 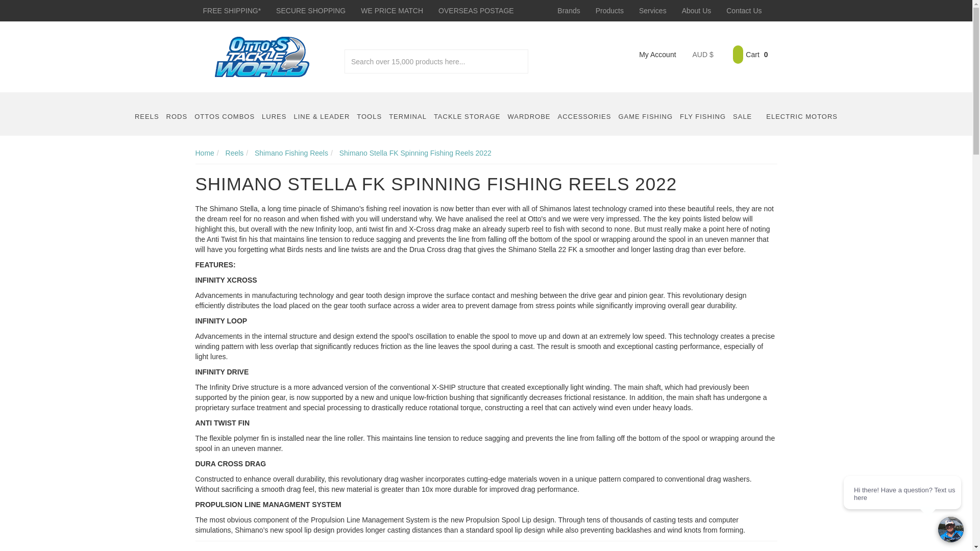 I want to click on SECURE SHOPPING, so click(x=310, y=11).